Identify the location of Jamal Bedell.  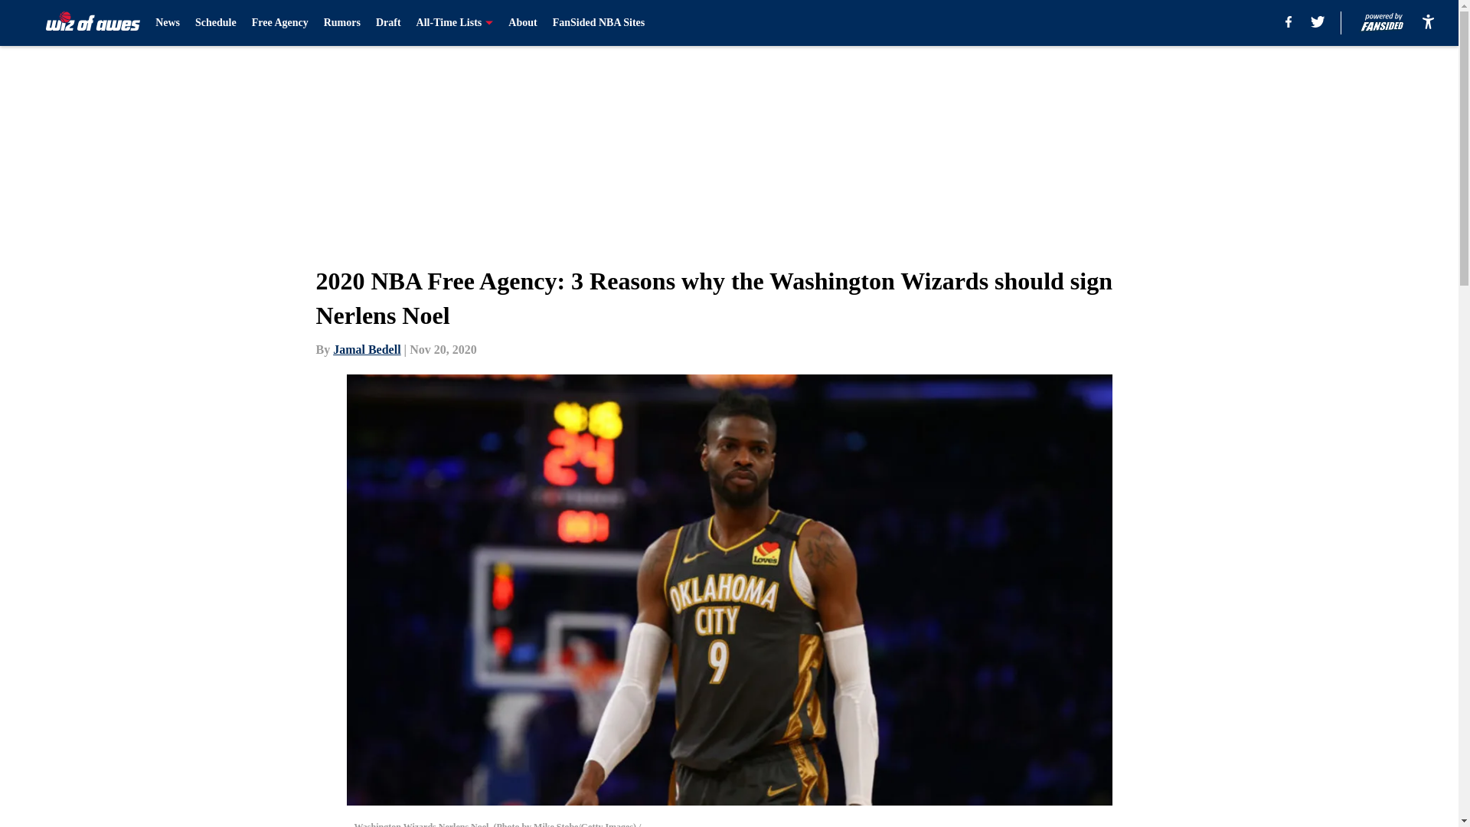
(366, 349).